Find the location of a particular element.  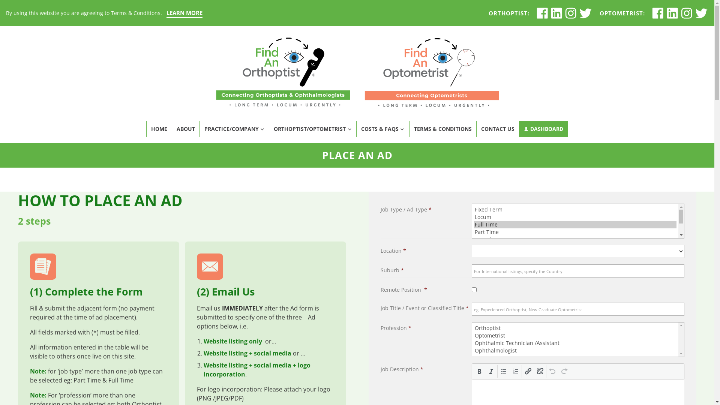

DASHBOARD is located at coordinates (544, 129).